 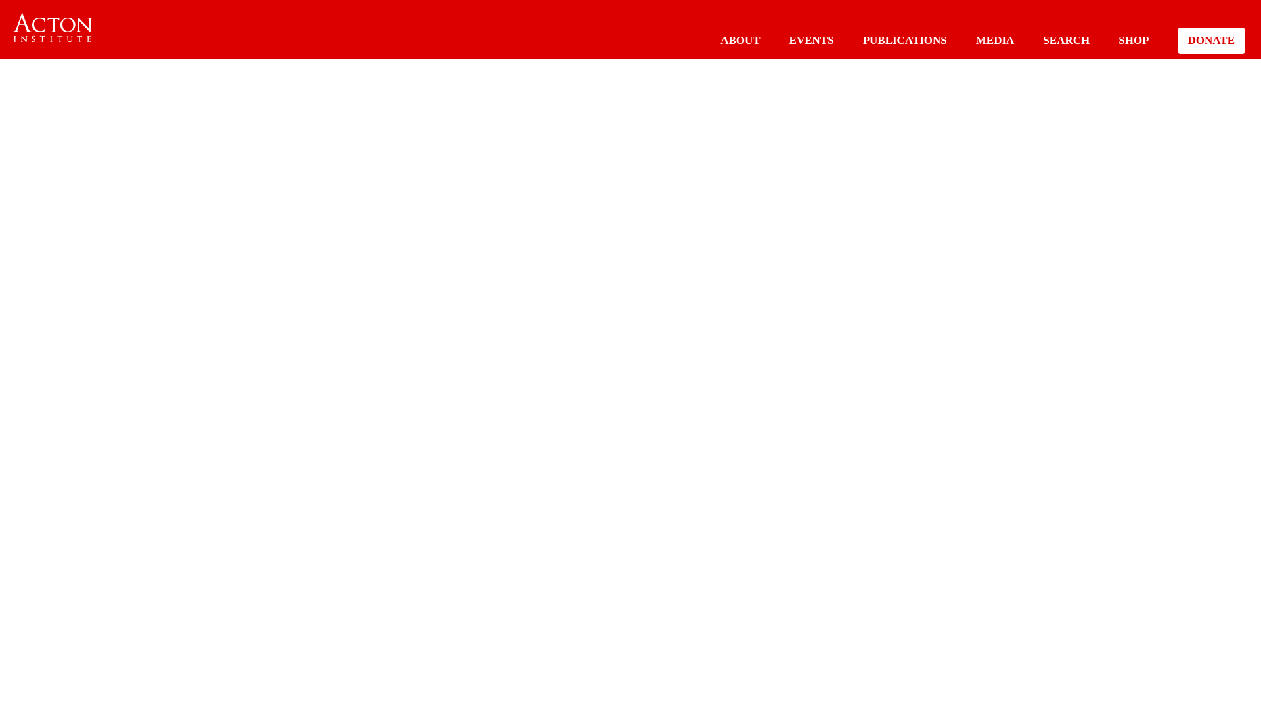 What do you see at coordinates (811, 40) in the screenshot?
I see `EVENTS` at bounding box center [811, 40].